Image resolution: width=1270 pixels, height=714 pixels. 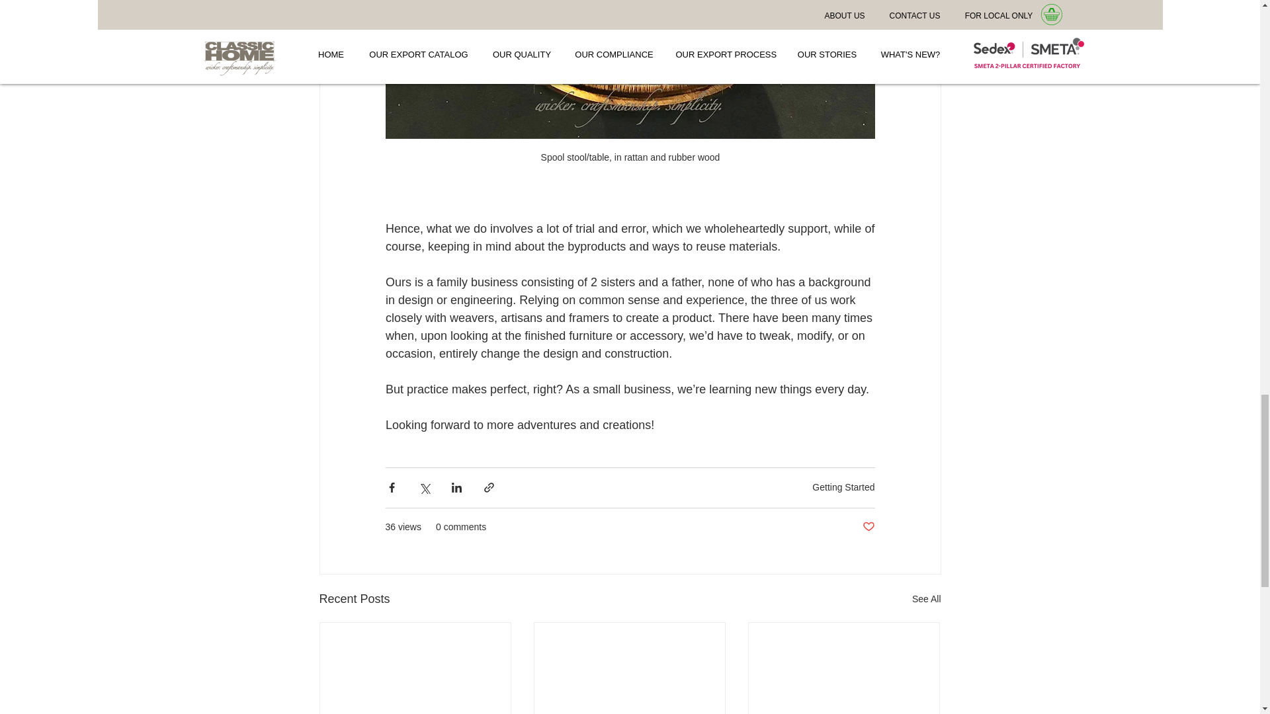 What do you see at coordinates (868, 527) in the screenshot?
I see `Post not marked as liked` at bounding box center [868, 527].